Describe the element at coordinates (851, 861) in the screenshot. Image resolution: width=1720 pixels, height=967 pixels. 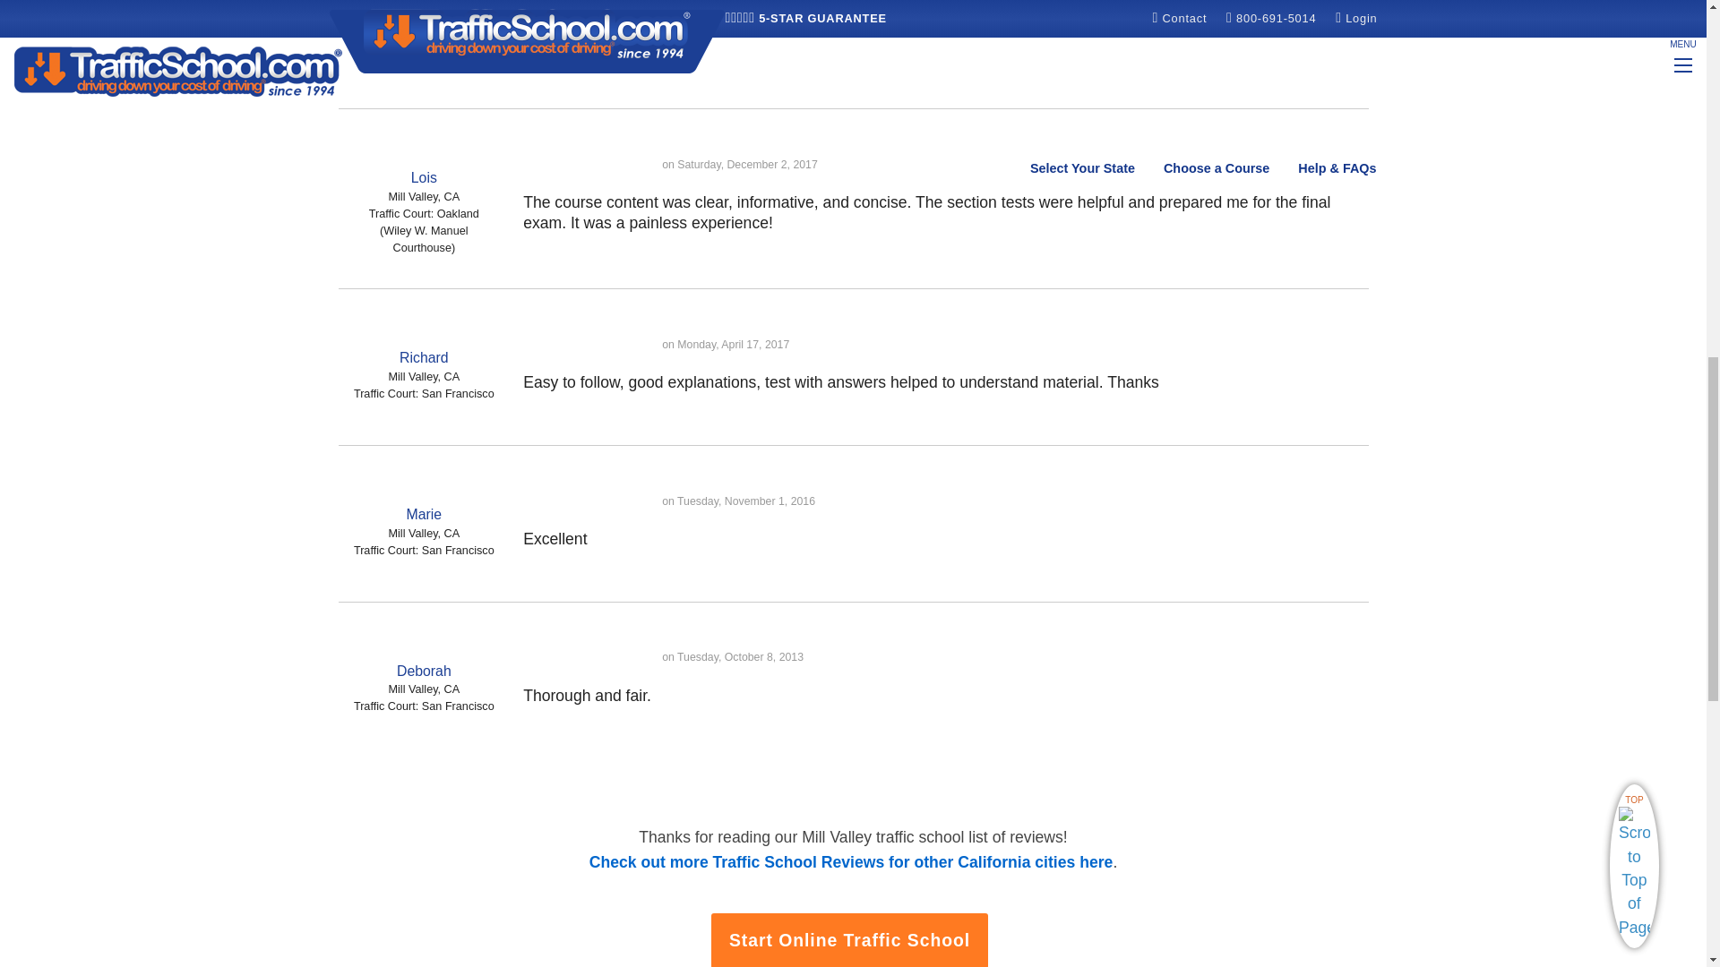
I see `California Traffic School List of Reviews` at that location.